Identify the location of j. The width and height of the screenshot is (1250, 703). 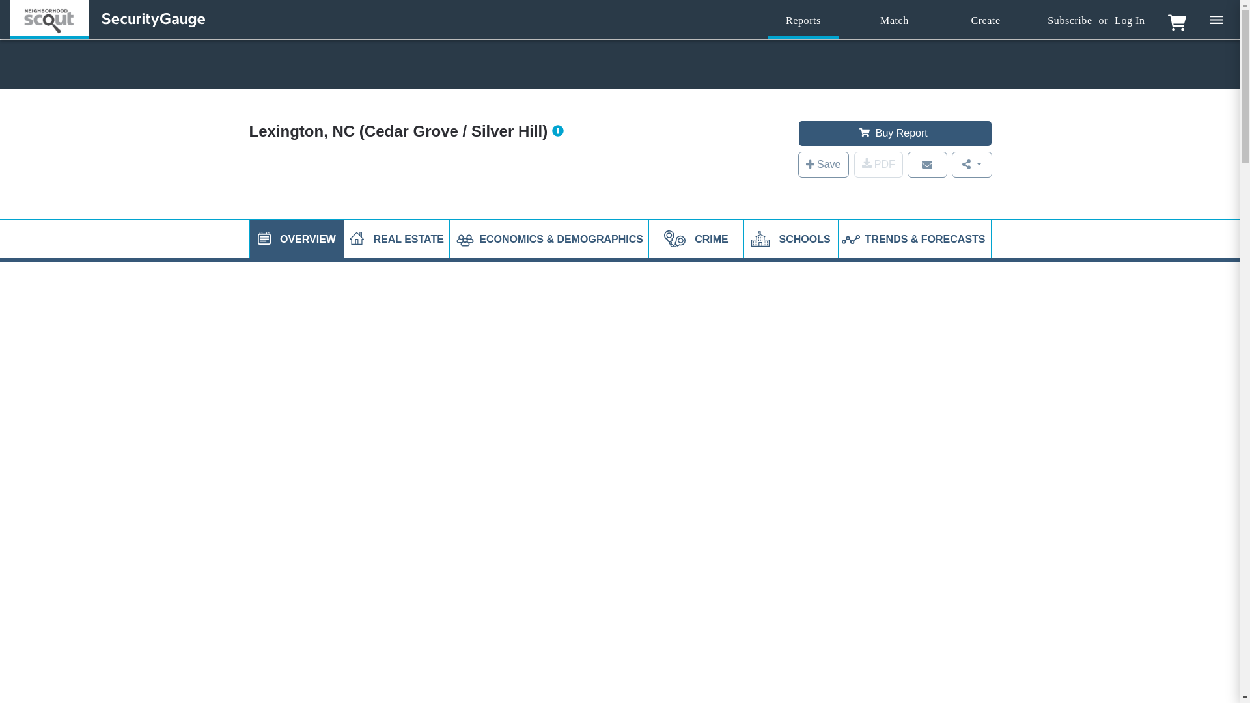
(264, 238).